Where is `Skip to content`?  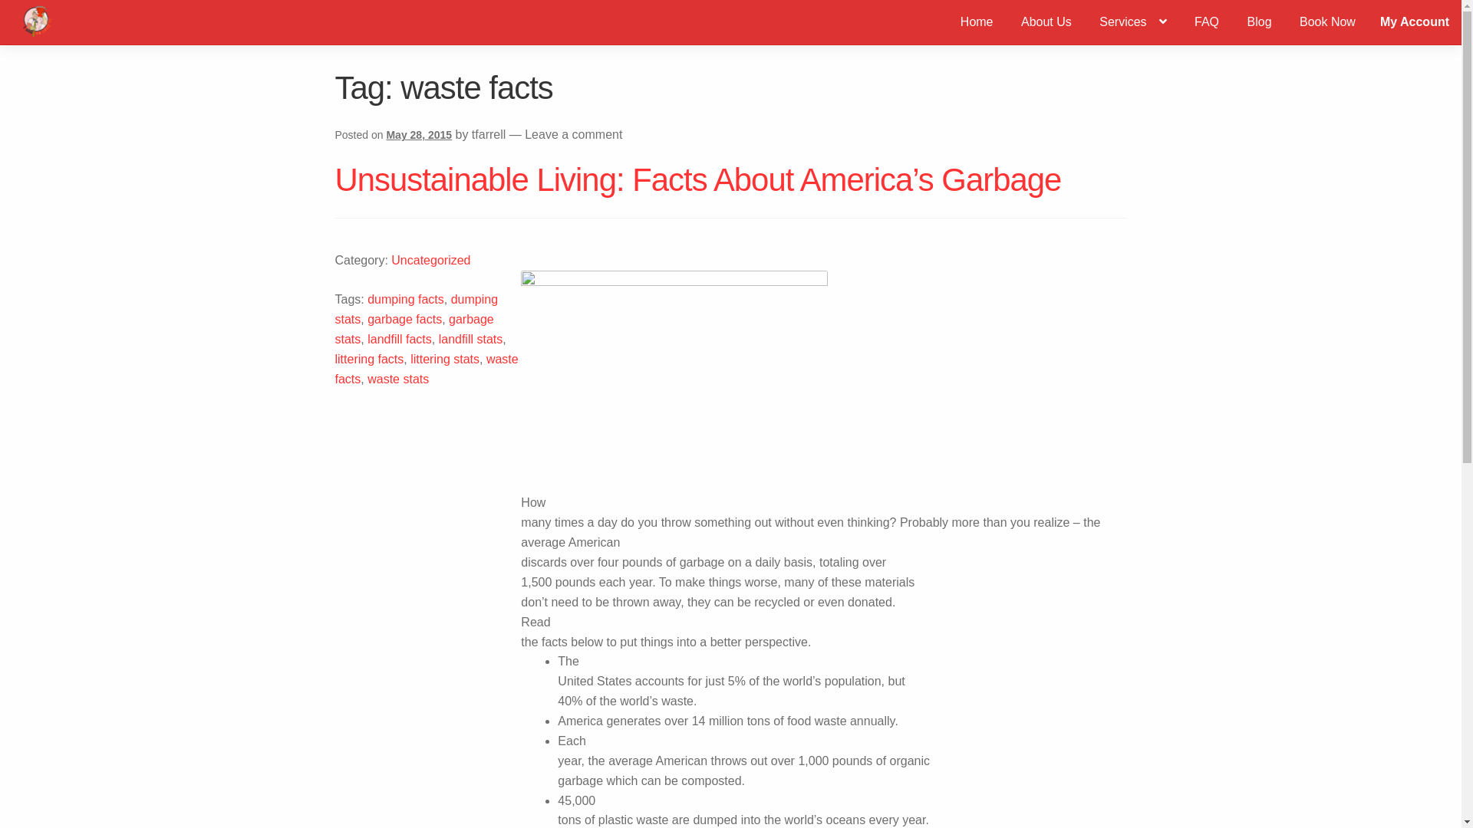
Skip to content is located at coordinates (53, 10).